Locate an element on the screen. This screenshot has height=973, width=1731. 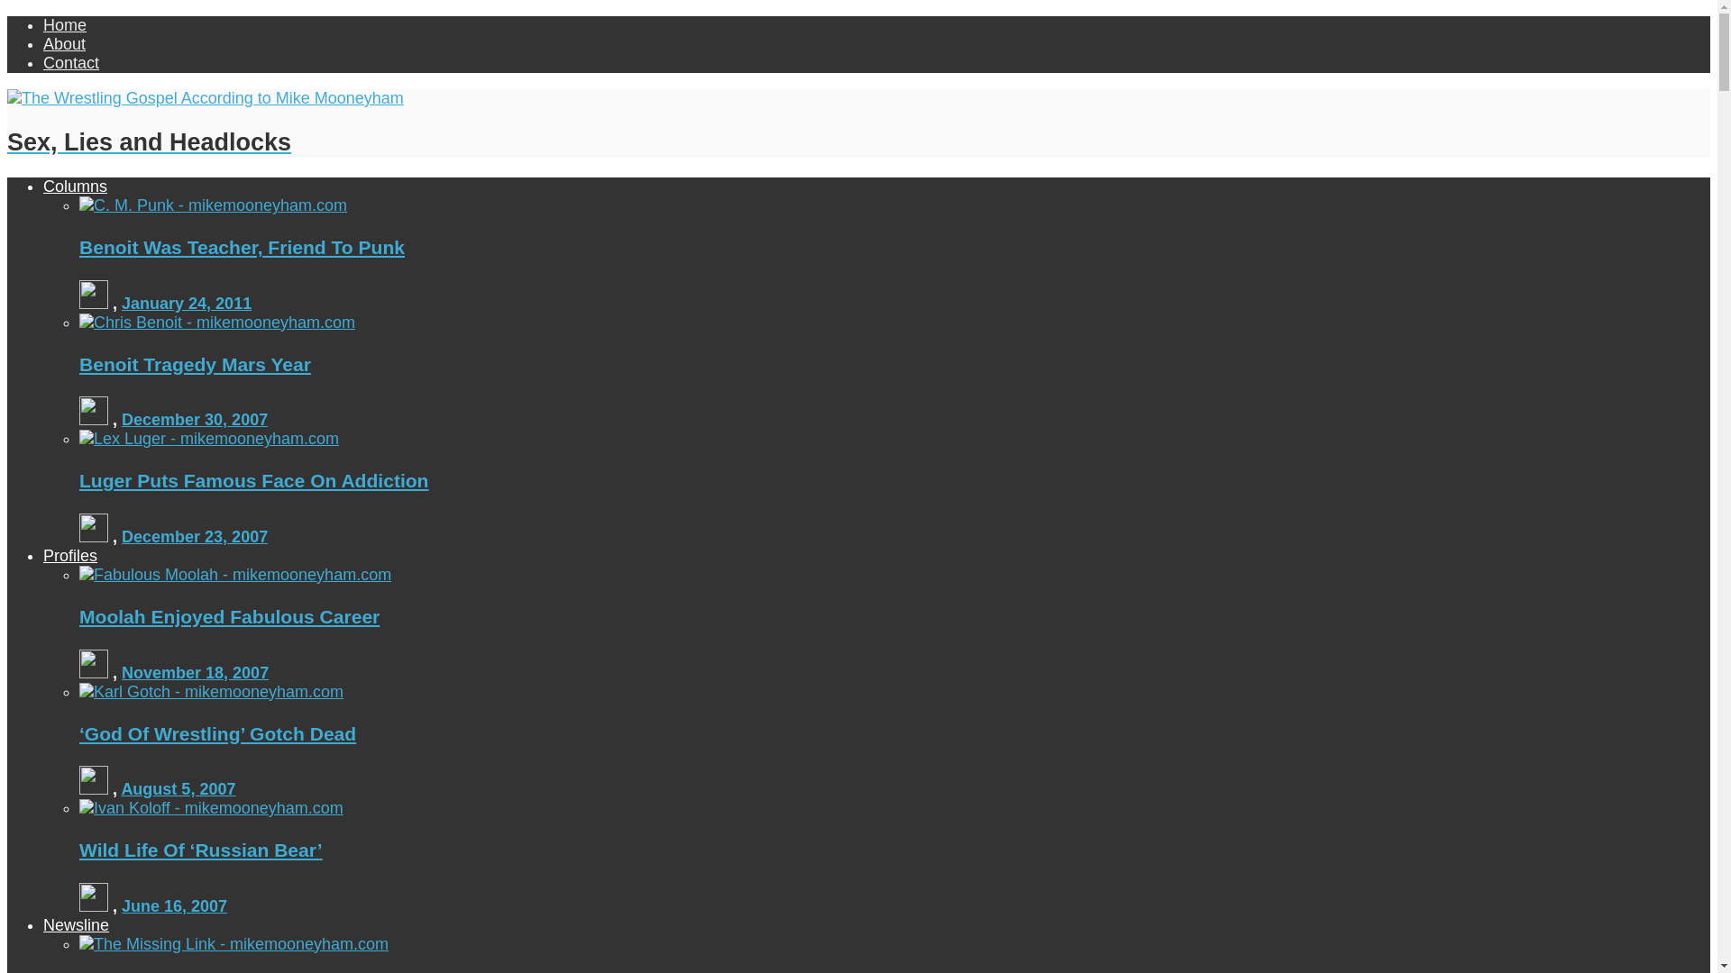
Newsline is located at coordinates (76, 924).